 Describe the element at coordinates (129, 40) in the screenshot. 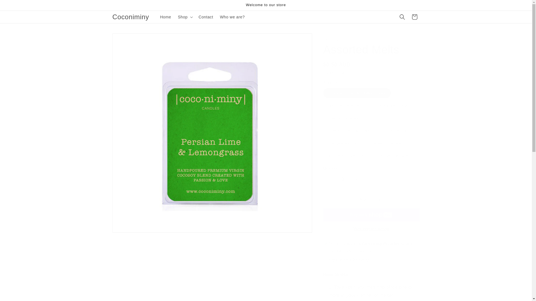

I see `Skip to product information` at that location.